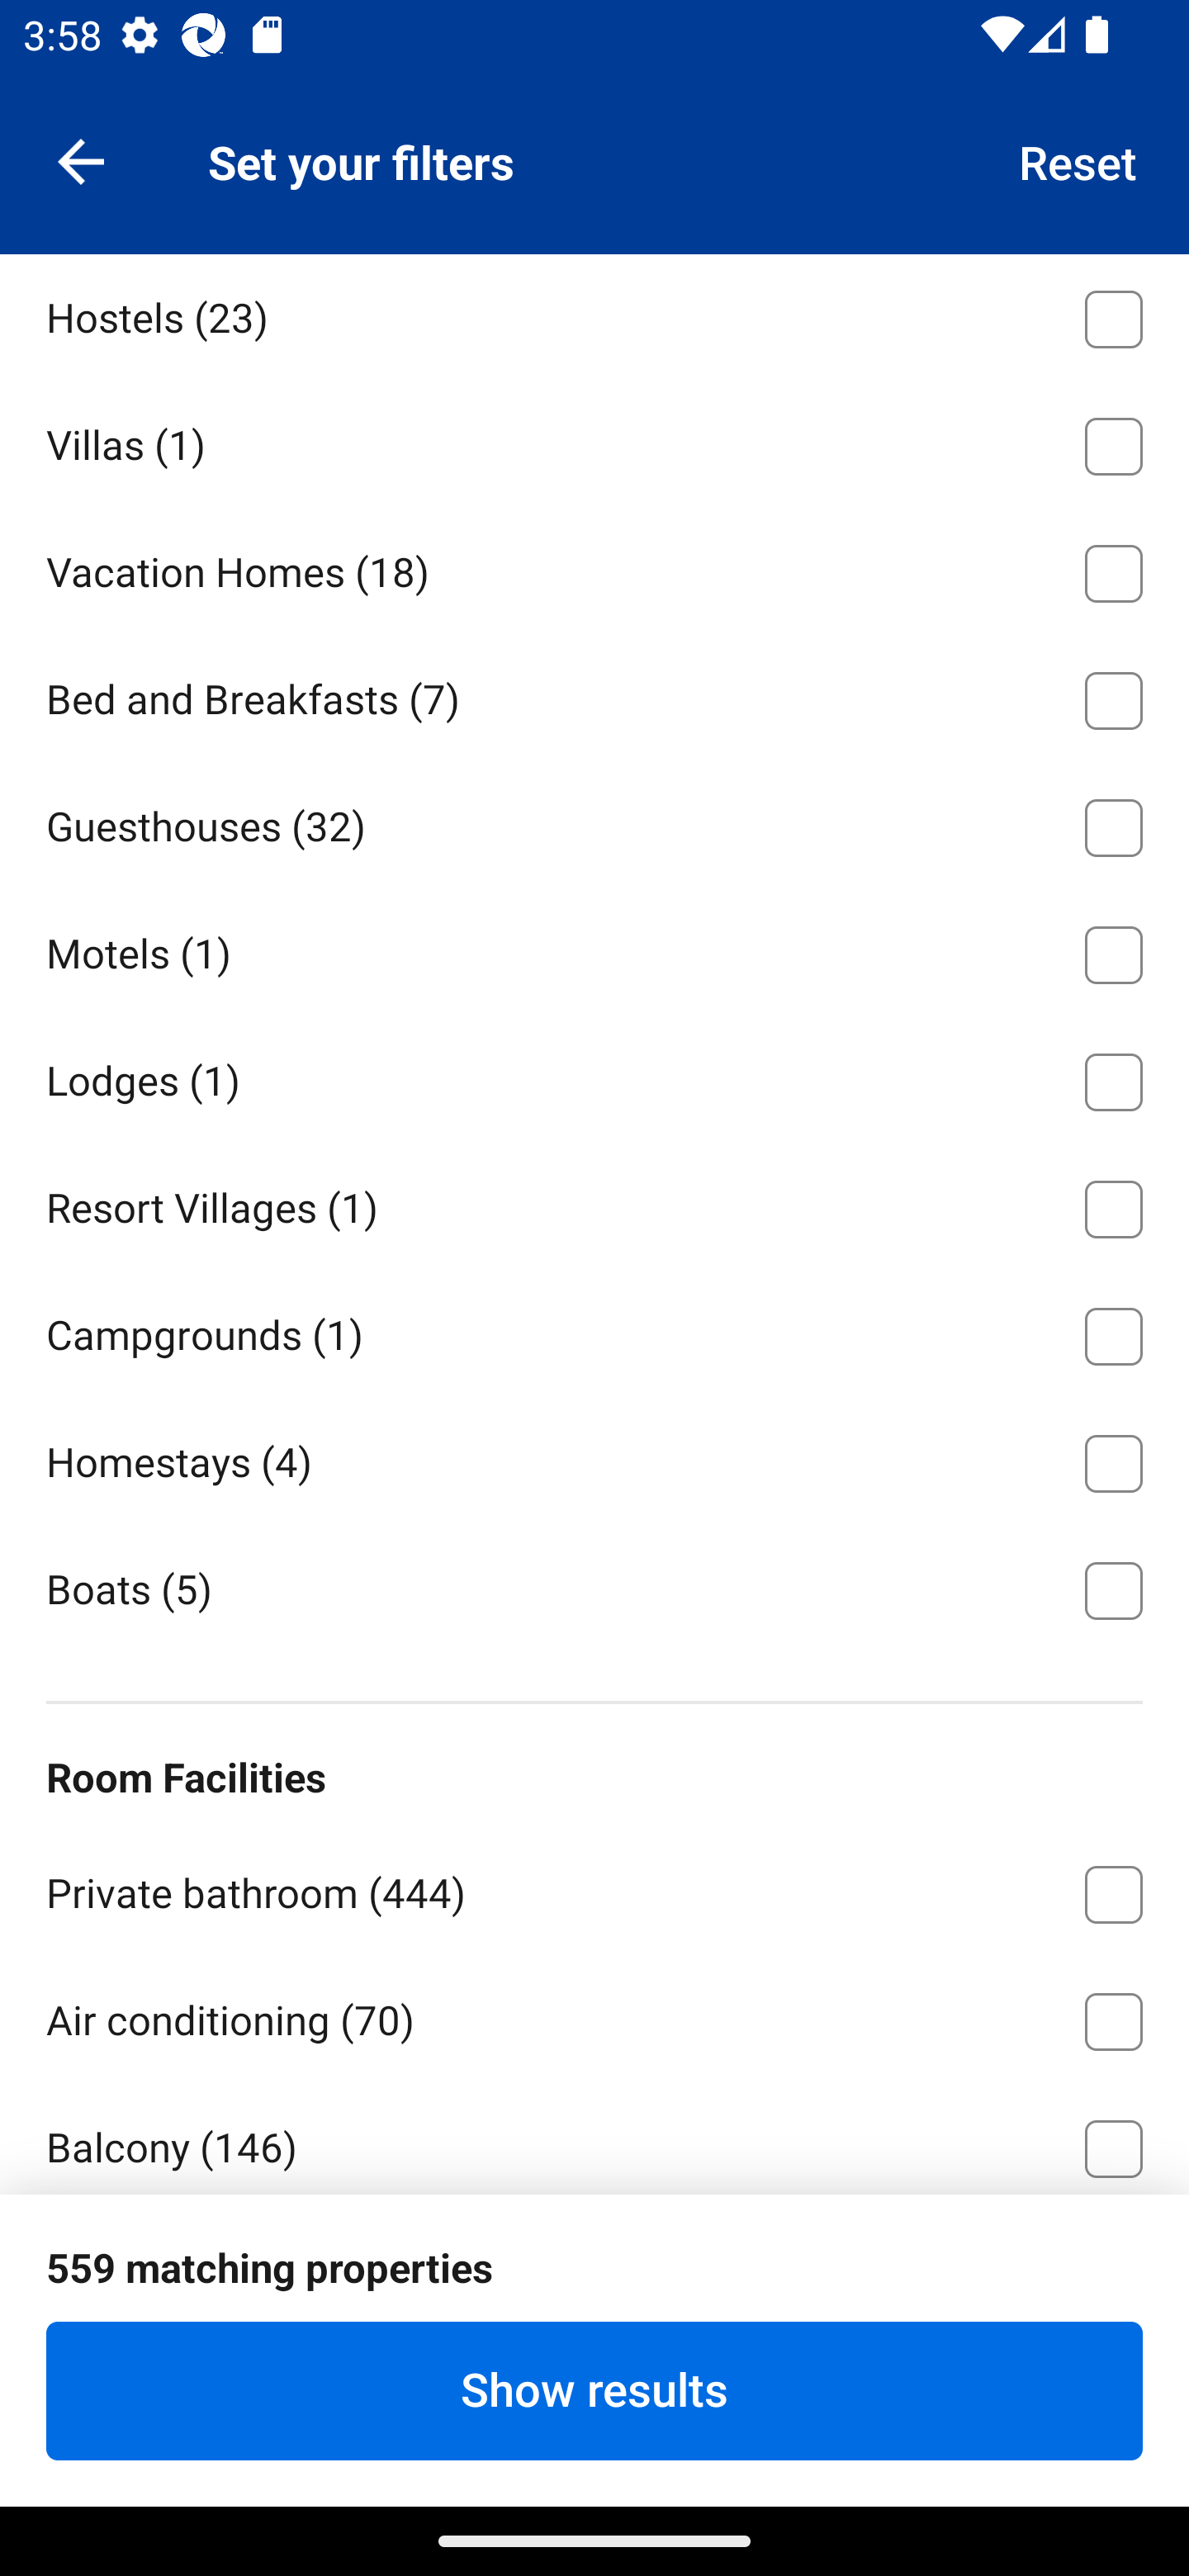 Image resolution: width=1189 pixels, height=2576 pixels. What do you see at coordinates (594, 315) in the screenshot?
I see `Hostels ⁦(23)` at bounding box center [594, 315].